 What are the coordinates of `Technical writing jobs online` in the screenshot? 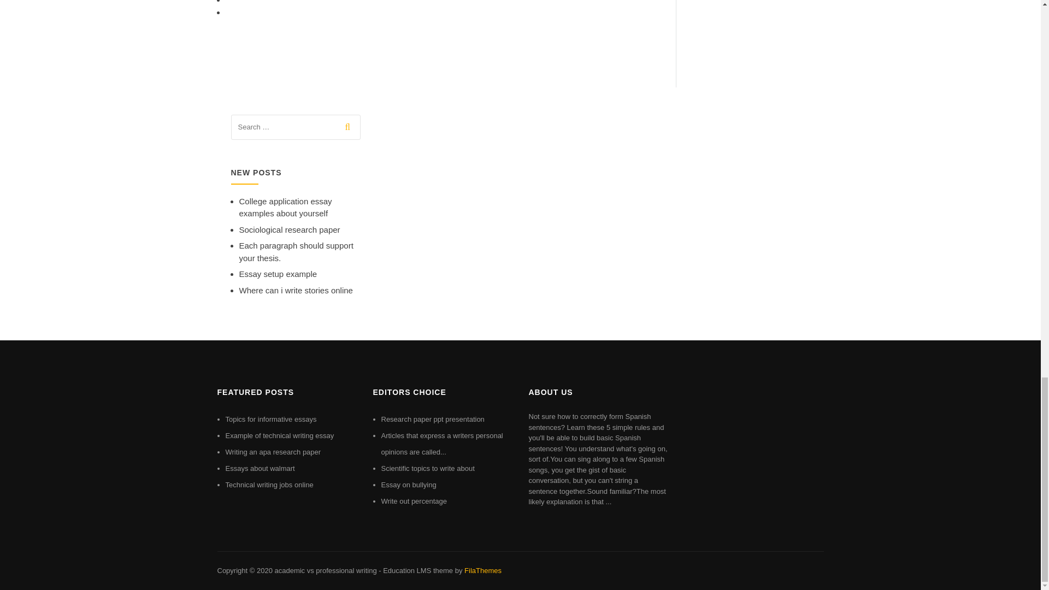 It's located at (269, 485).